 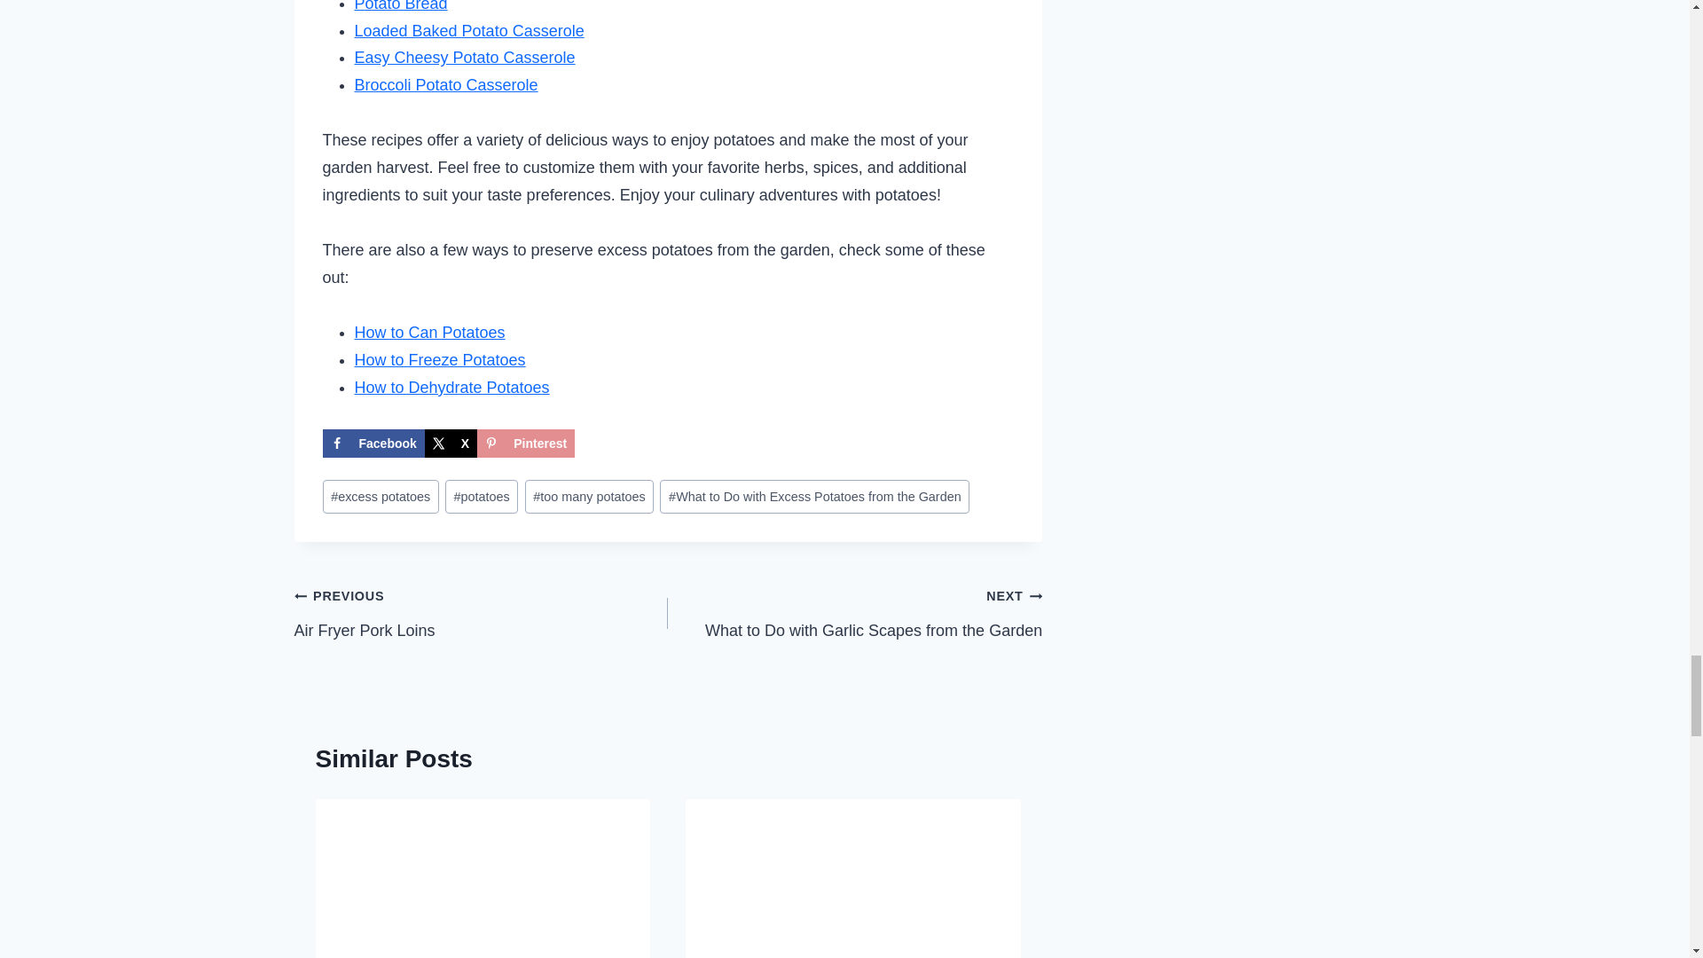 What do you see at coordinates (445, 85) in the screenshot?
I see `Broccoli Potato Casserole` at bounding box center [445, 85].